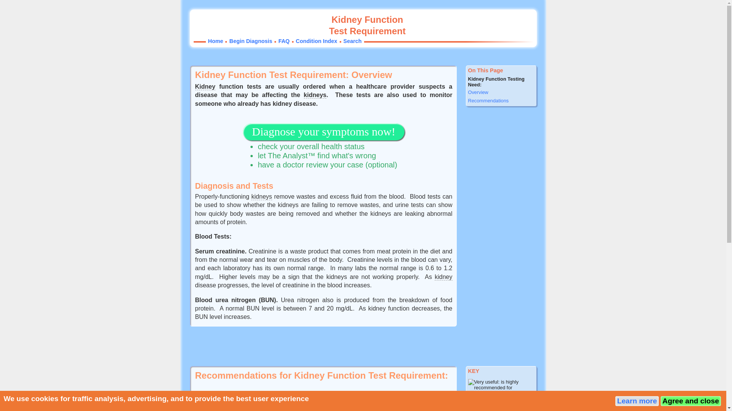 This screenshot has width=732, height=411. What do you see at coordinates (443, 277) in the screenshot?
I see `kidney` at bounding box center [443, 277].